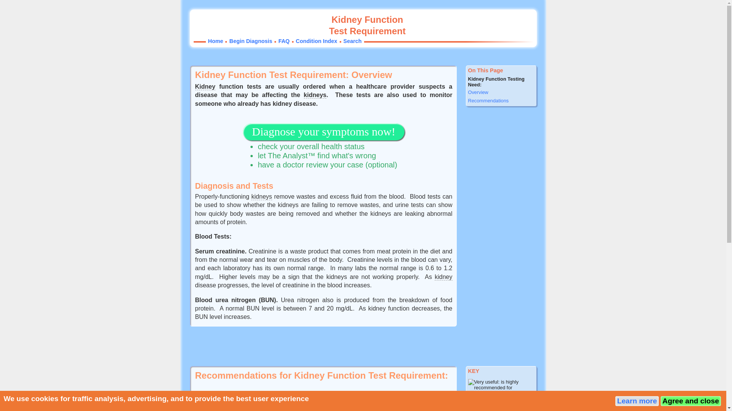 This screenshot has width=732, height=411. What do you see at coordinates (443, 277) in the screenshot?
I see `kidney` at bounding box center [443, 277].